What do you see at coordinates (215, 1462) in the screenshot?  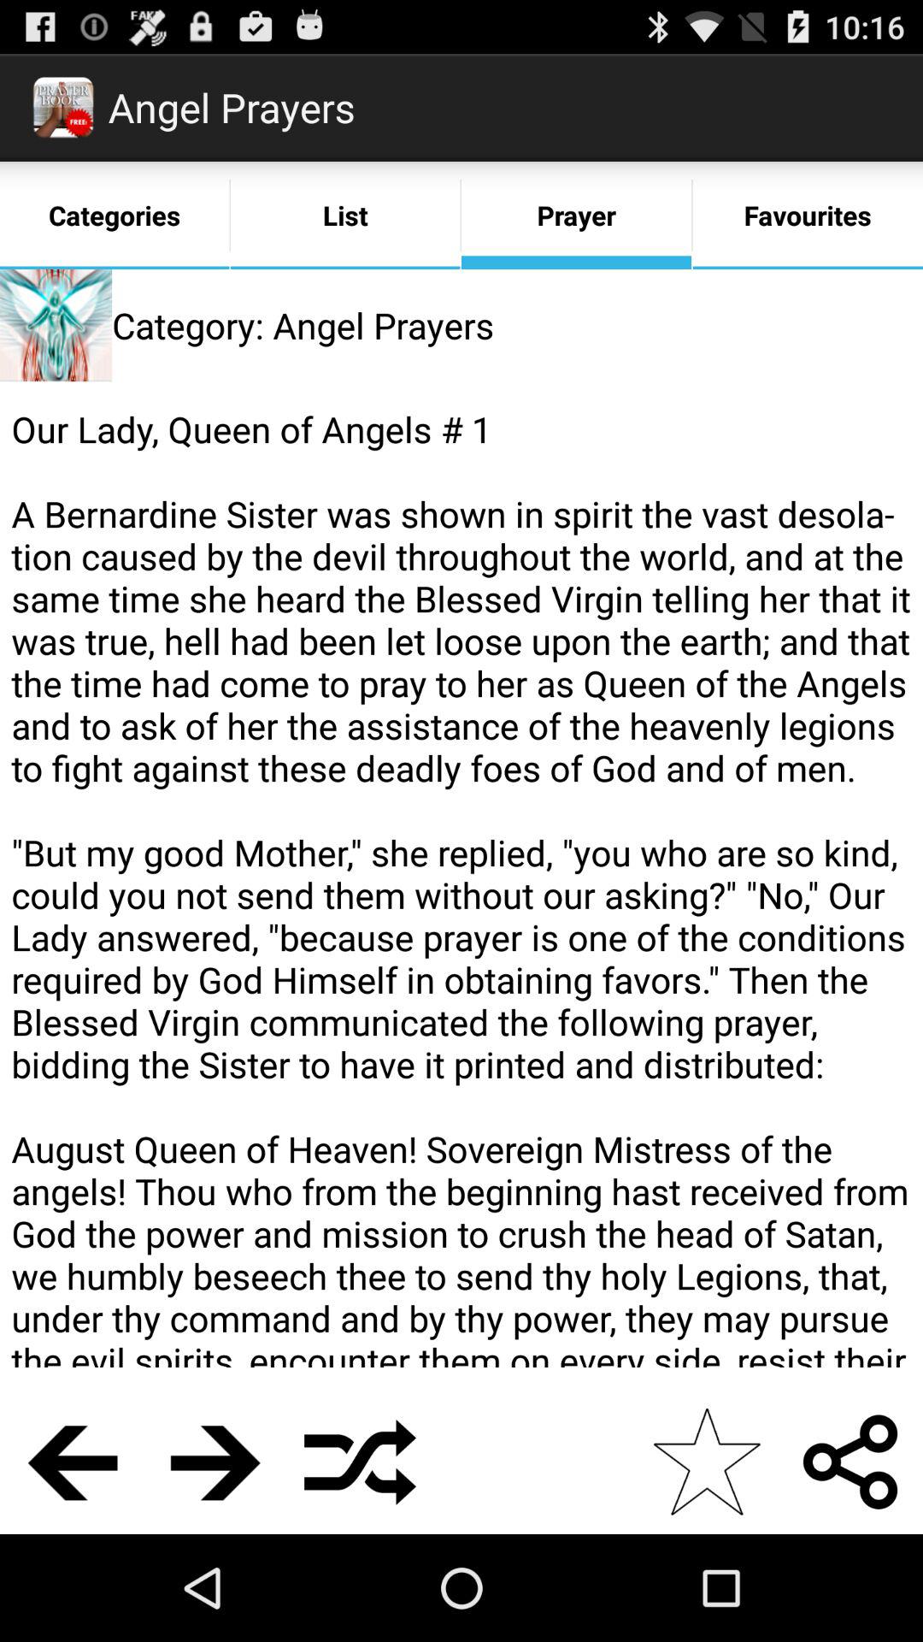 I see `jump the page` at bounding box center [215, 1462].